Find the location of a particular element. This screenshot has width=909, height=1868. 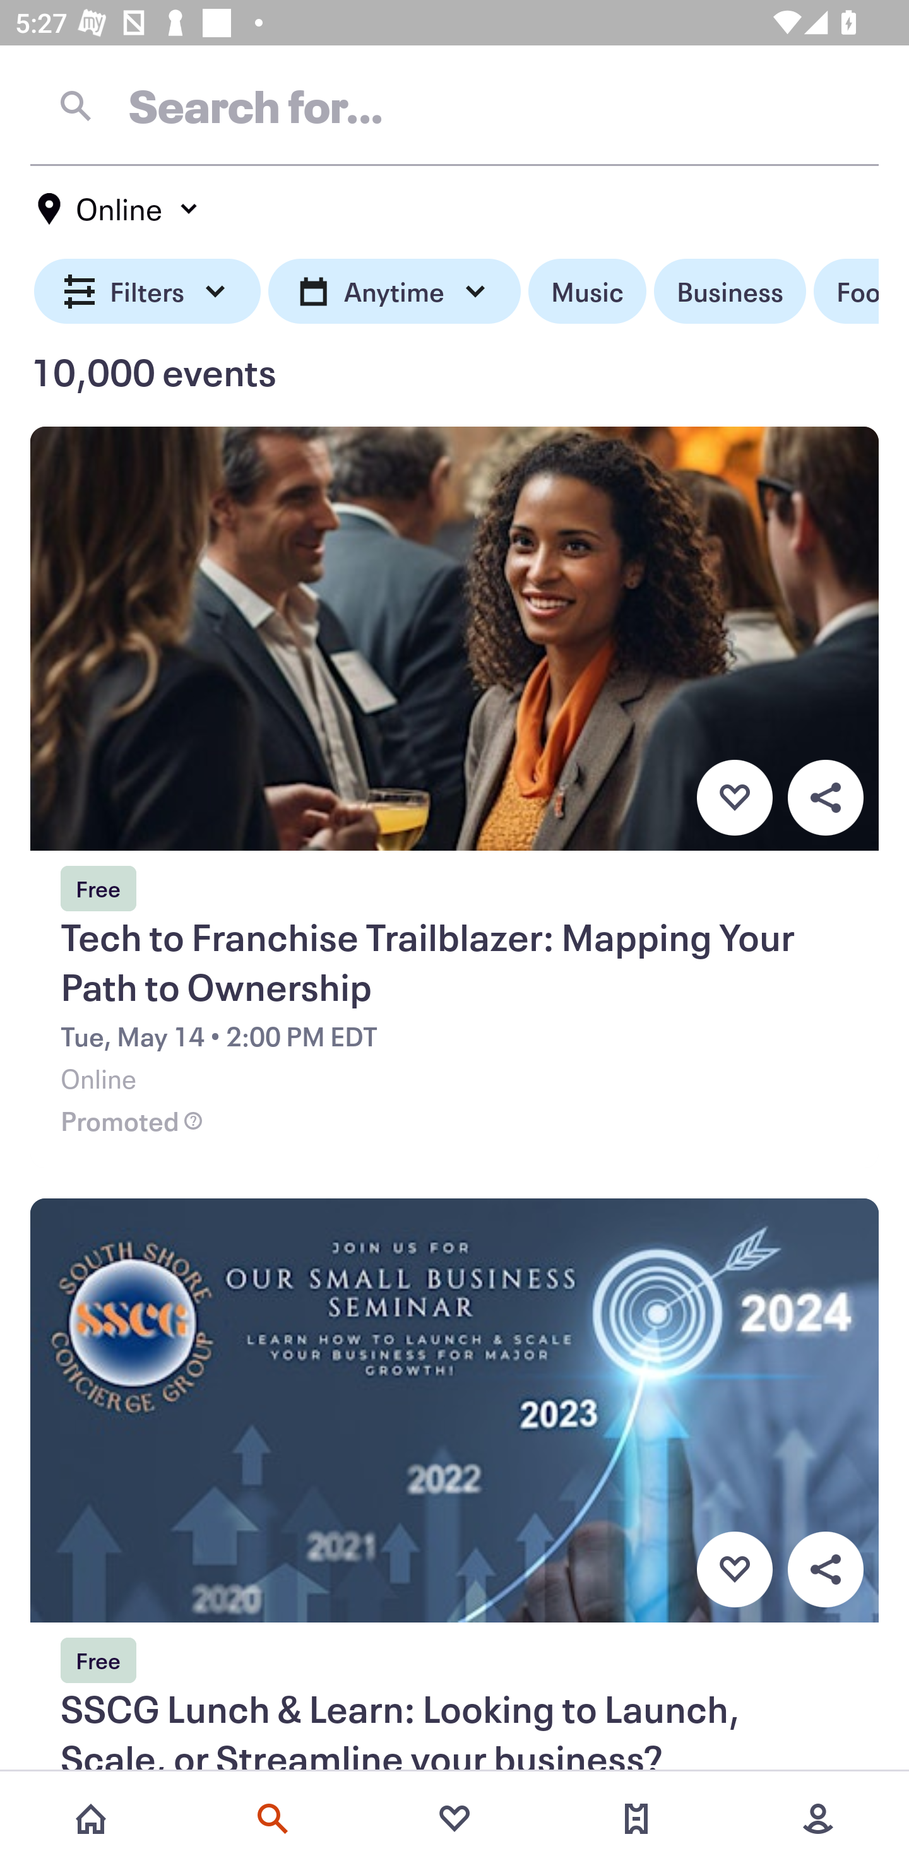

Favorites is located at coordinates (454, 1819).